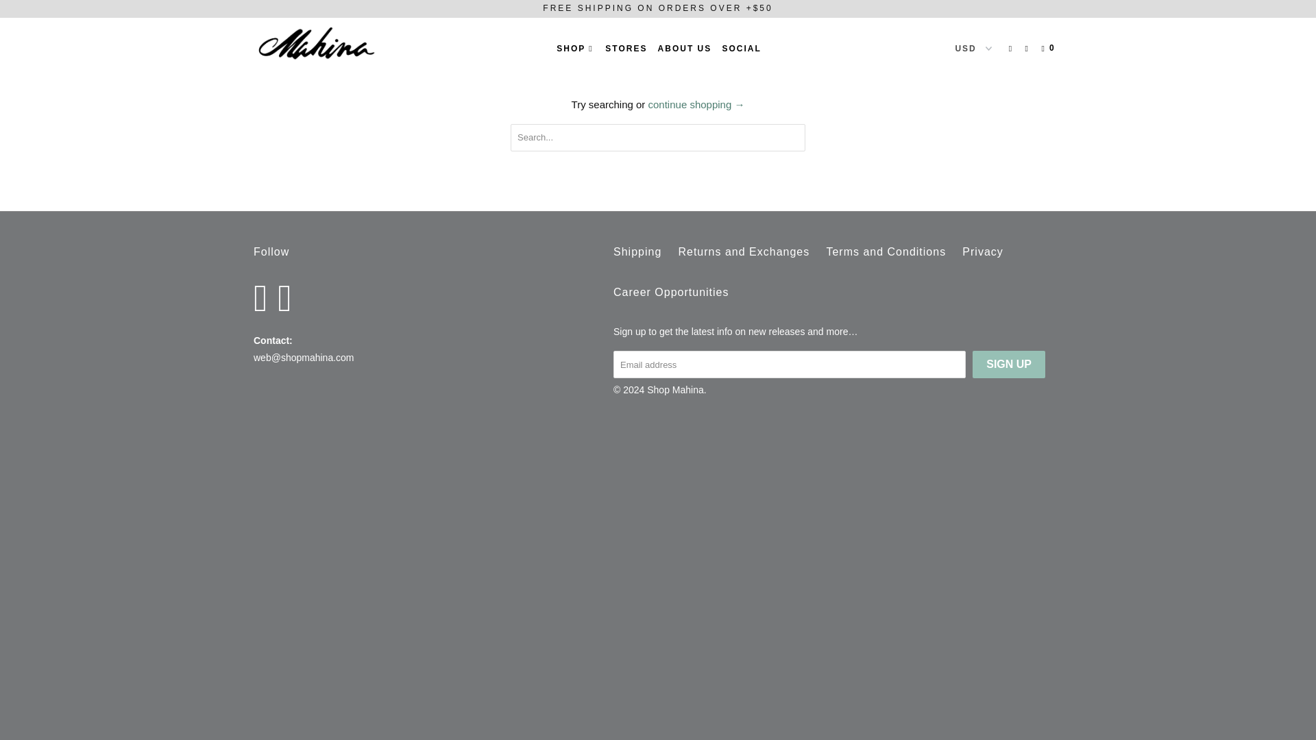 This screenshot has height=740, width=1316. What do you see at coordinates (576, 49) in the screenshot?
I see `SHOP` at bounding box center [576, 49].